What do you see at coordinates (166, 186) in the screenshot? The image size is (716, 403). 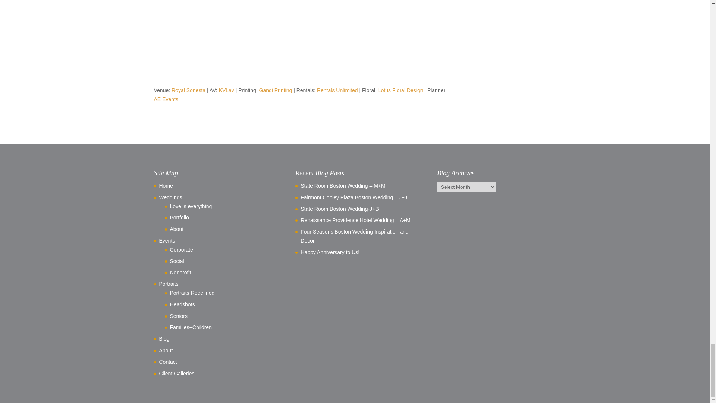 I see `Home` at bounding box center [166, 186].